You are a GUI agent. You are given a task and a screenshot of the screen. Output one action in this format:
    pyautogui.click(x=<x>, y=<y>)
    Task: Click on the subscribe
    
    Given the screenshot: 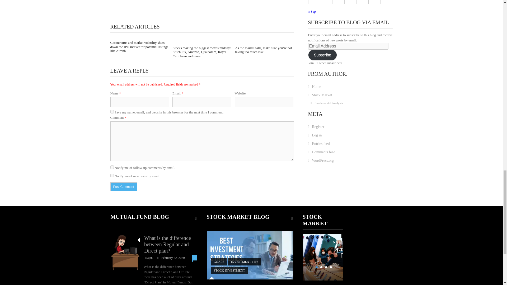 What is the action you would take?
    pyautogui.click(x=112, y=175)
    